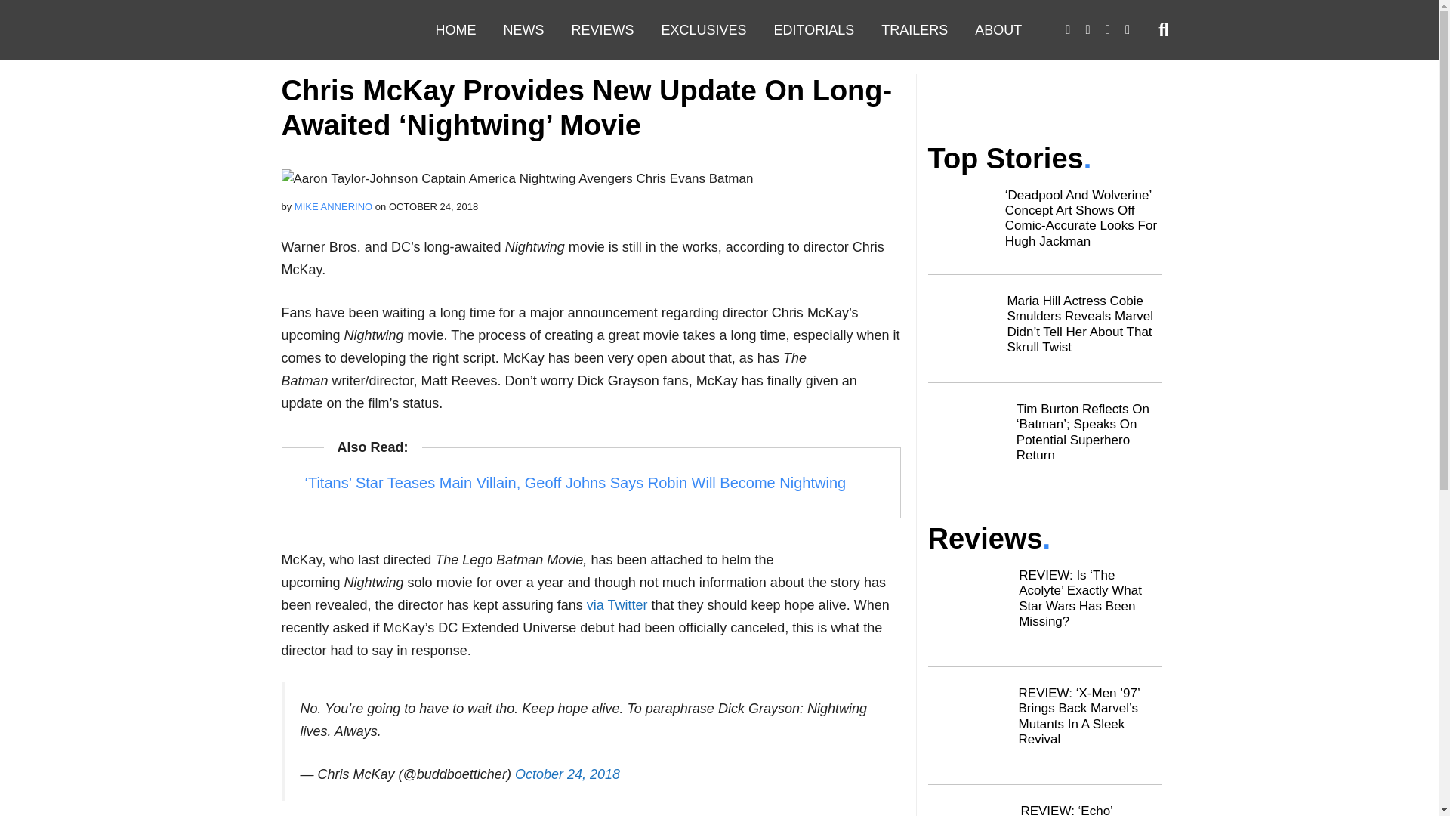 The width and height of the screenshot is (1450, 816). I want to click on EDITORIALS, so click(814, 30).